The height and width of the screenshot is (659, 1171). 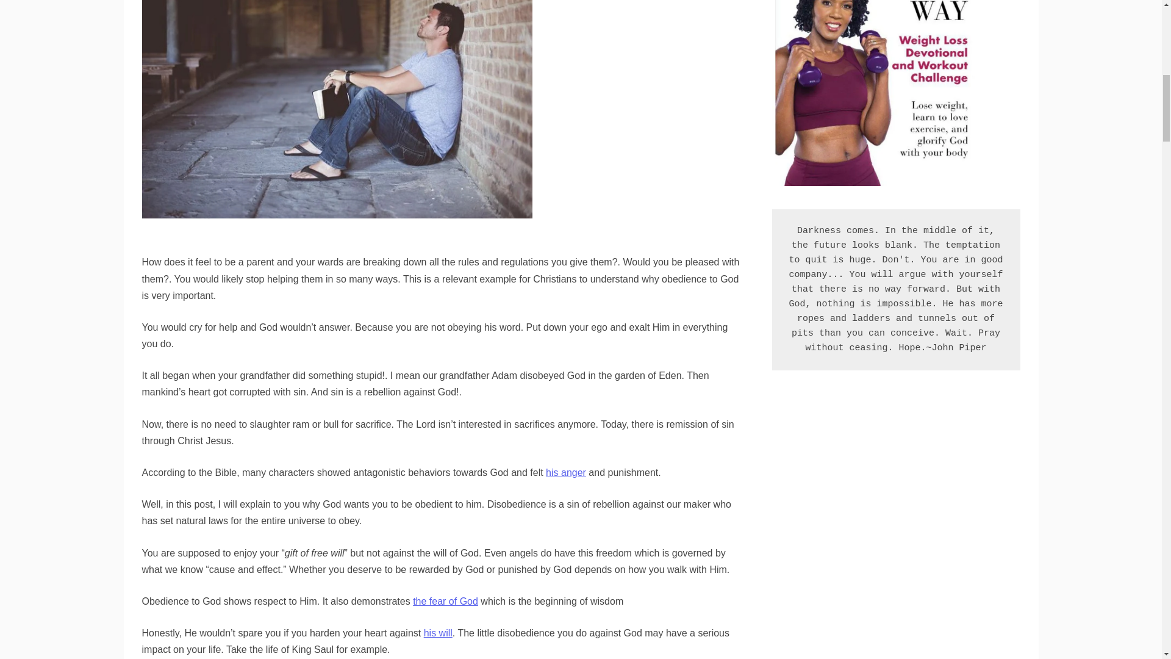 What do you see at coordinates (438, 633) in the screenshot?
I see `his will` at bounding box center [438, 633].